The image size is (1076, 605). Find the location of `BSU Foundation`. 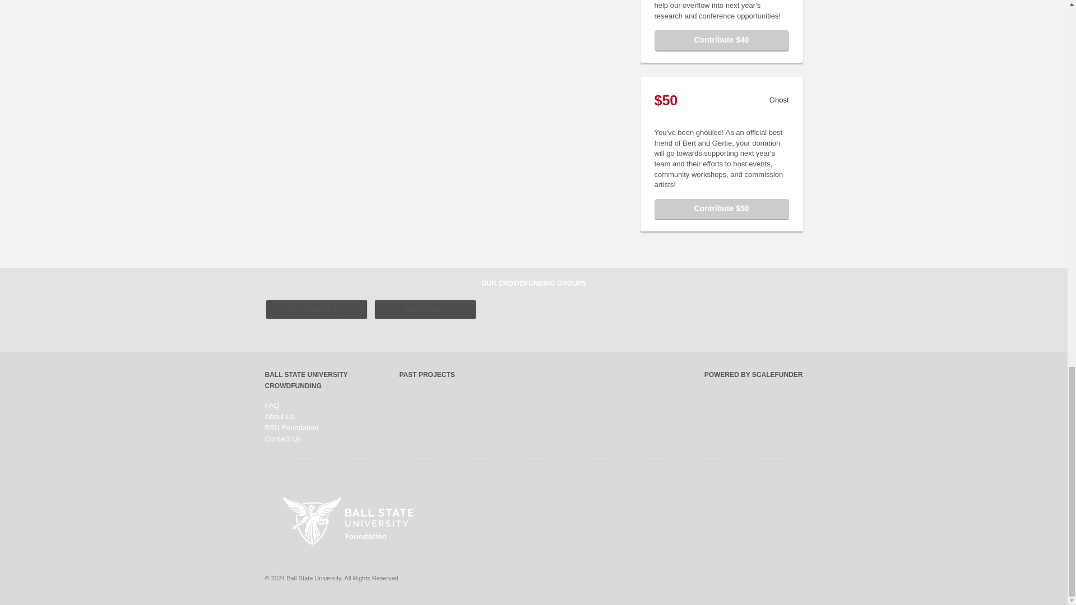

BSU Foundation is located at coordinates (291, 428).